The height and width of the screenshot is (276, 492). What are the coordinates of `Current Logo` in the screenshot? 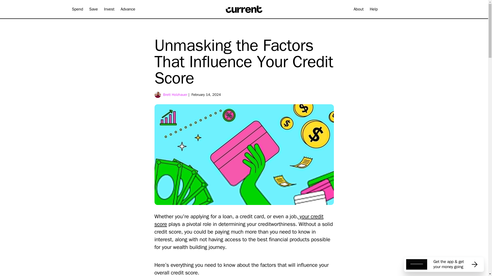 It's located at (244, 9).